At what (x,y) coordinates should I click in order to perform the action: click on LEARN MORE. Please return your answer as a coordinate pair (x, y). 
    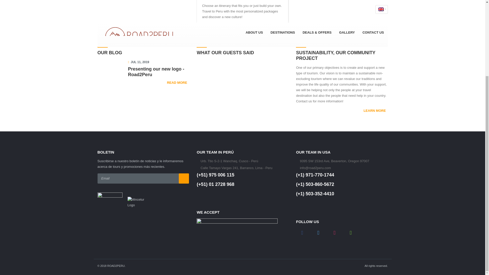
    Looking at the image, I should click on (375, 111).